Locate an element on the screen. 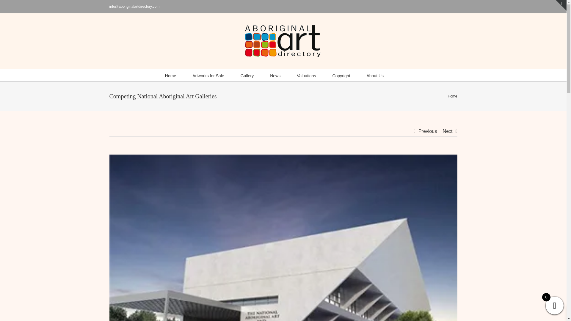 The image size is (571, 321). Copyright is located at coordinates (341, 75).